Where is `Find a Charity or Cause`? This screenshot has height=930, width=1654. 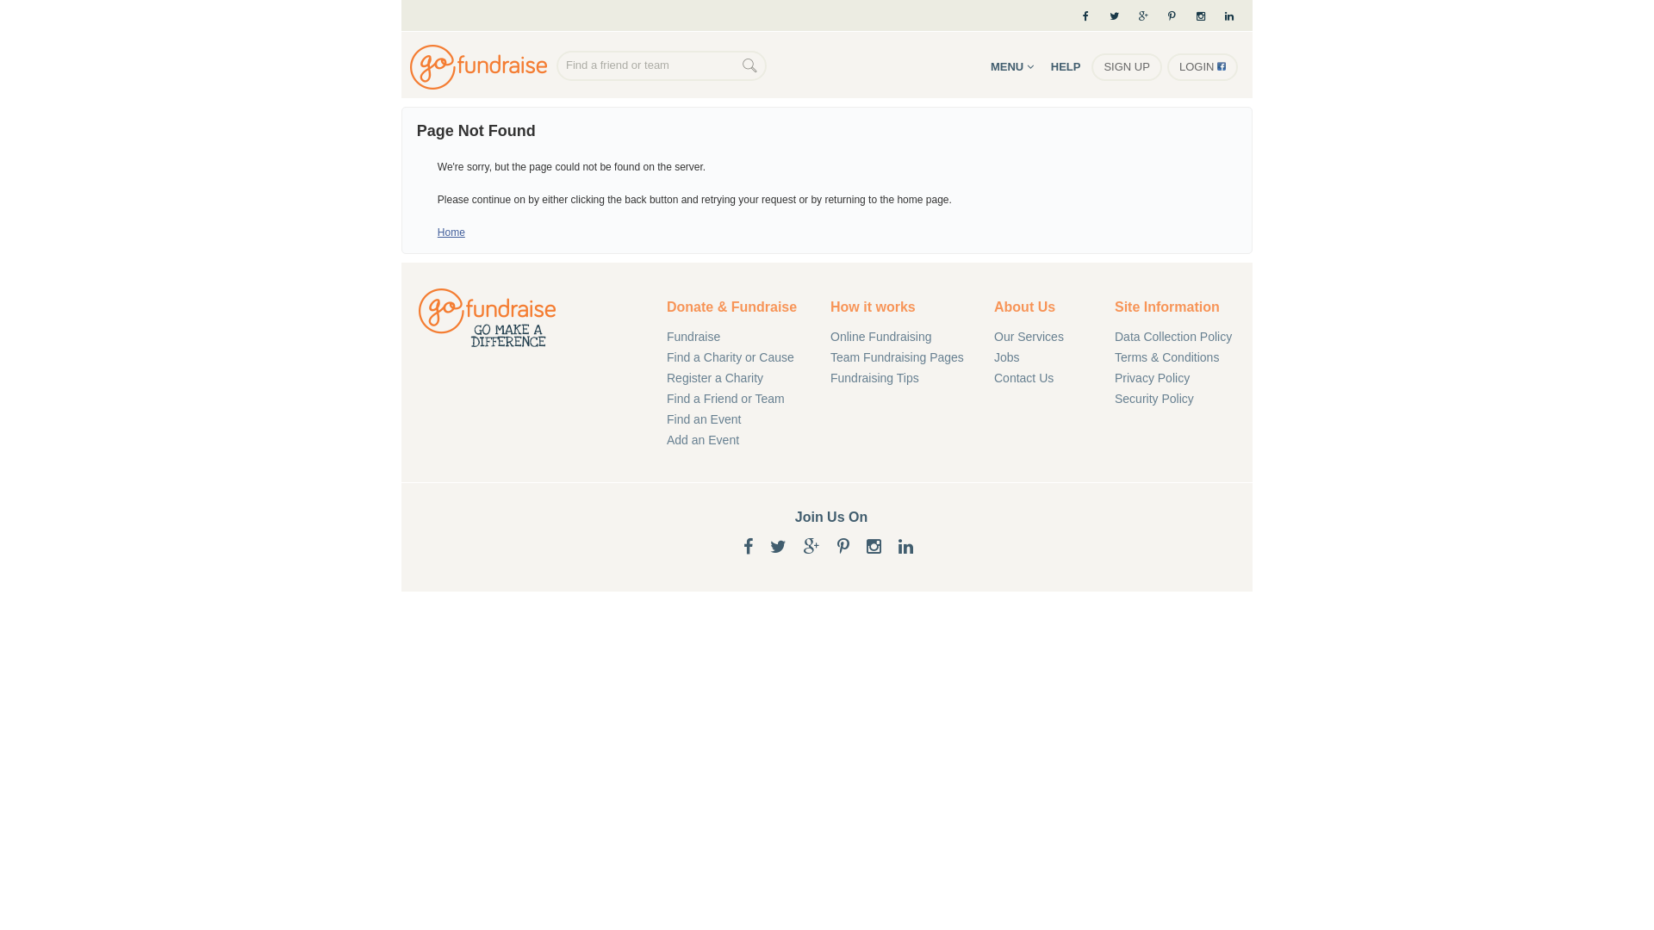 Find a Charity or Cause is located at coordinates (736, 357).